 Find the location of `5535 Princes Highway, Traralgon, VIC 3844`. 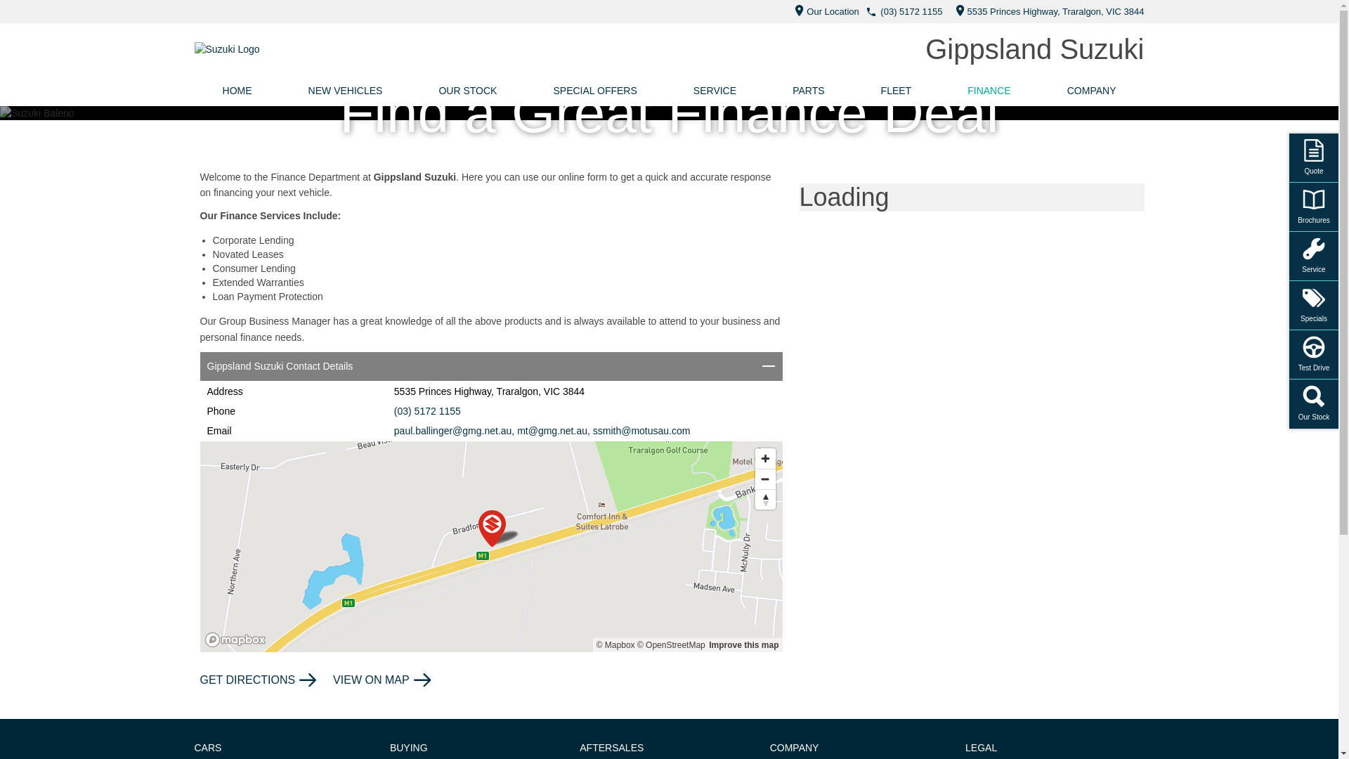

5535 Princes Highway, Traralgon, VIC 3844 is located at coordinates (1047, 11).